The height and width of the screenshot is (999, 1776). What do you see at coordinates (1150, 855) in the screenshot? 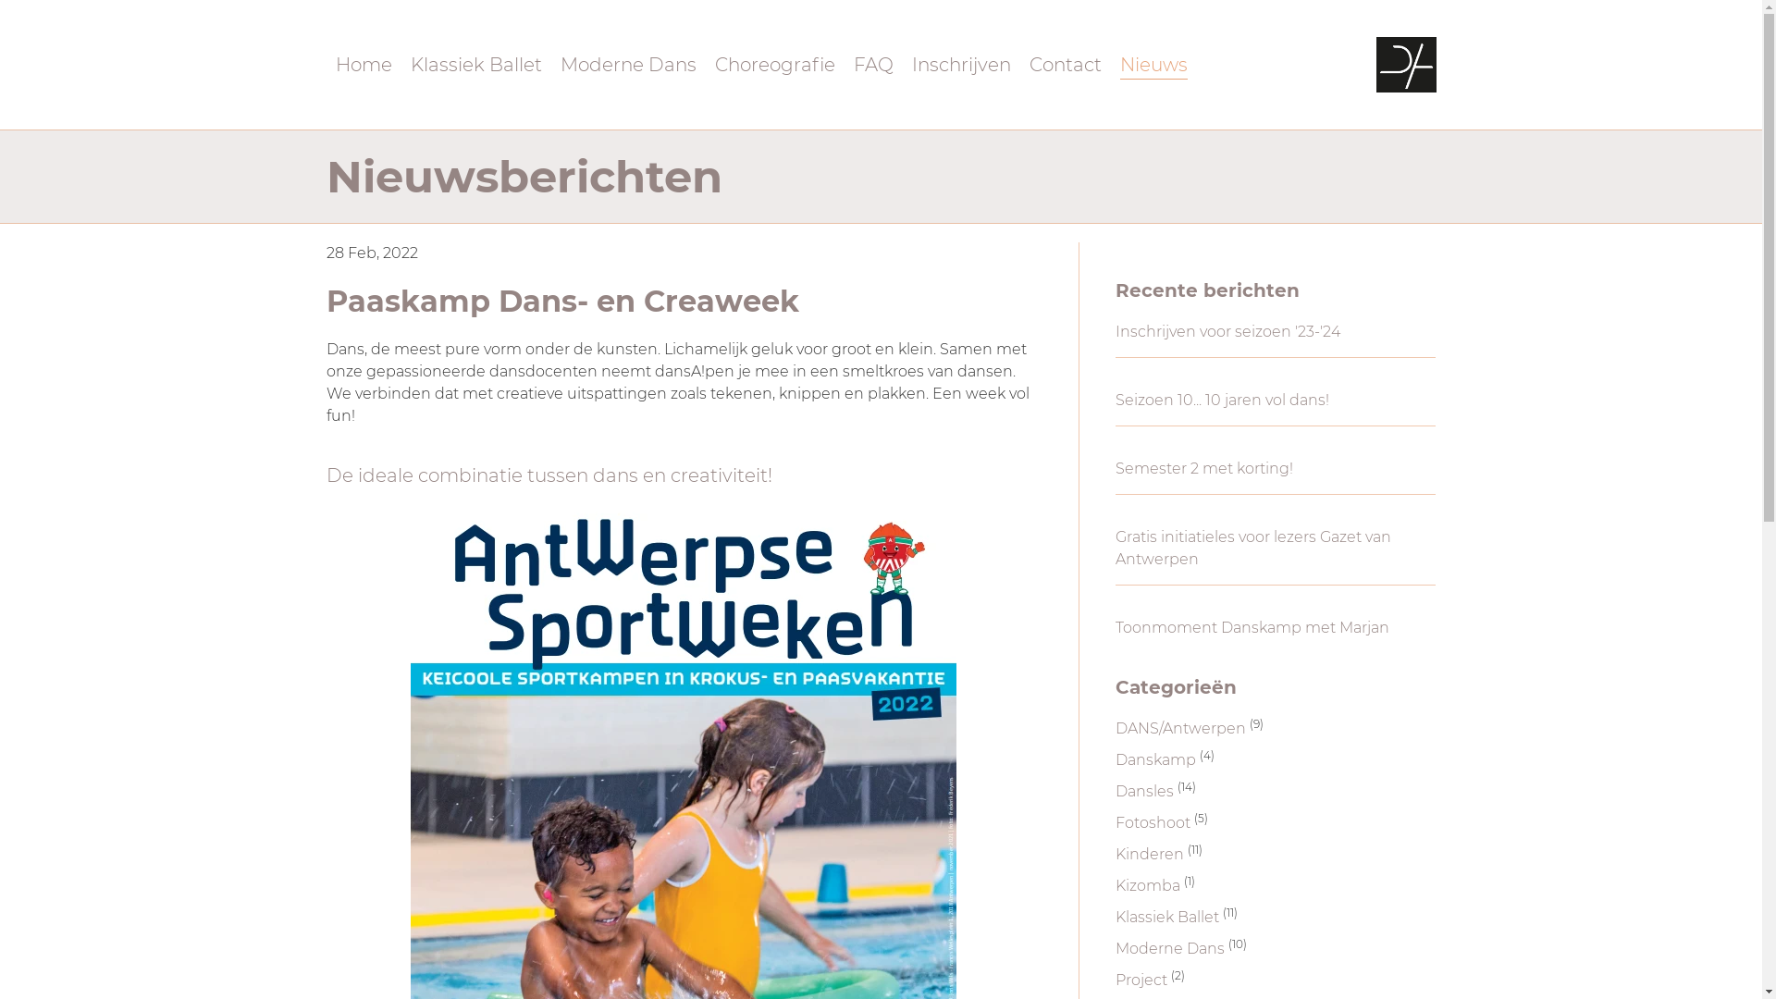
I see `Kinderen` at bounding box center [1150, 855].